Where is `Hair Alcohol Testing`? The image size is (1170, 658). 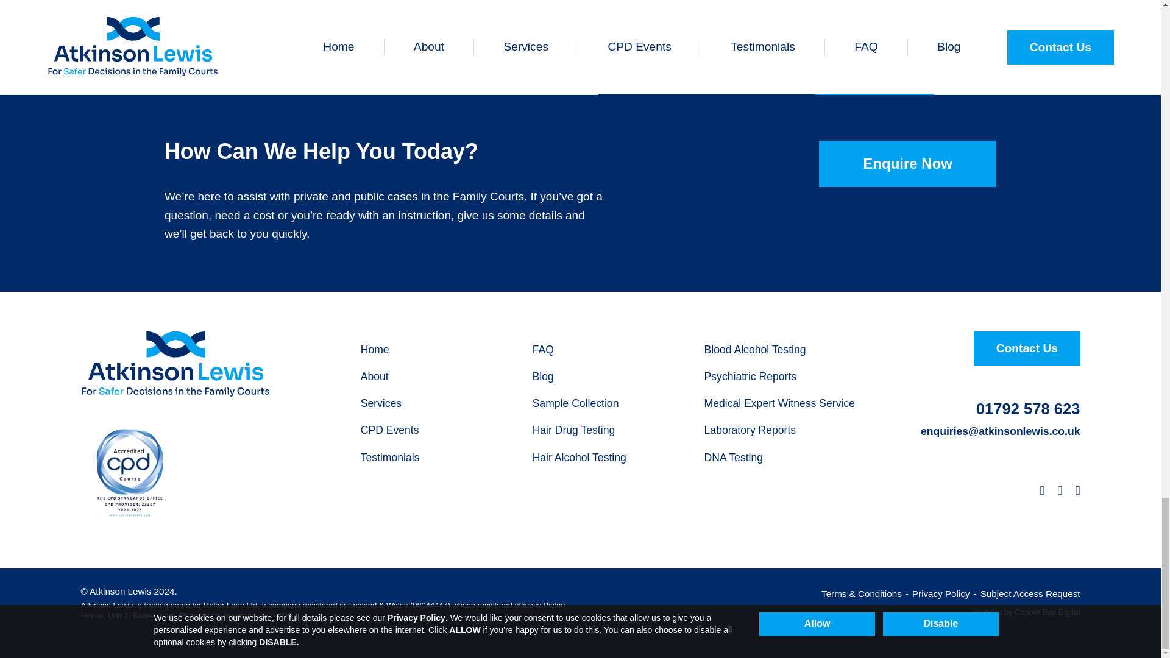
Hair Alcohol Testing is located at coordinates (579, 458).